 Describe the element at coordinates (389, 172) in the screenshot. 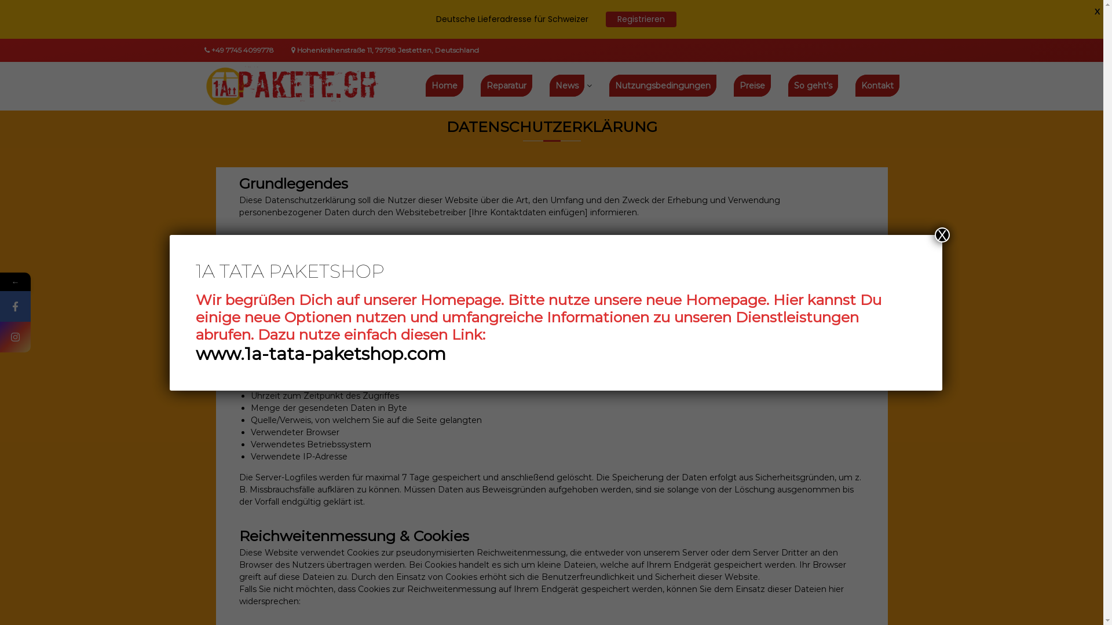

I see `1A-TataPaketShop` at that location.